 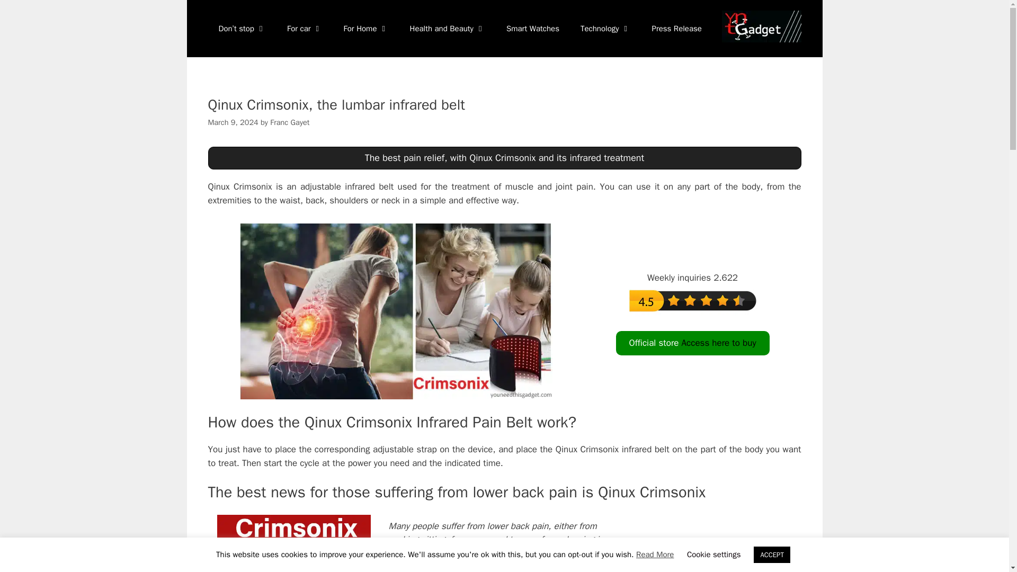 I want to click on For Home, so click(x=367, y=29).